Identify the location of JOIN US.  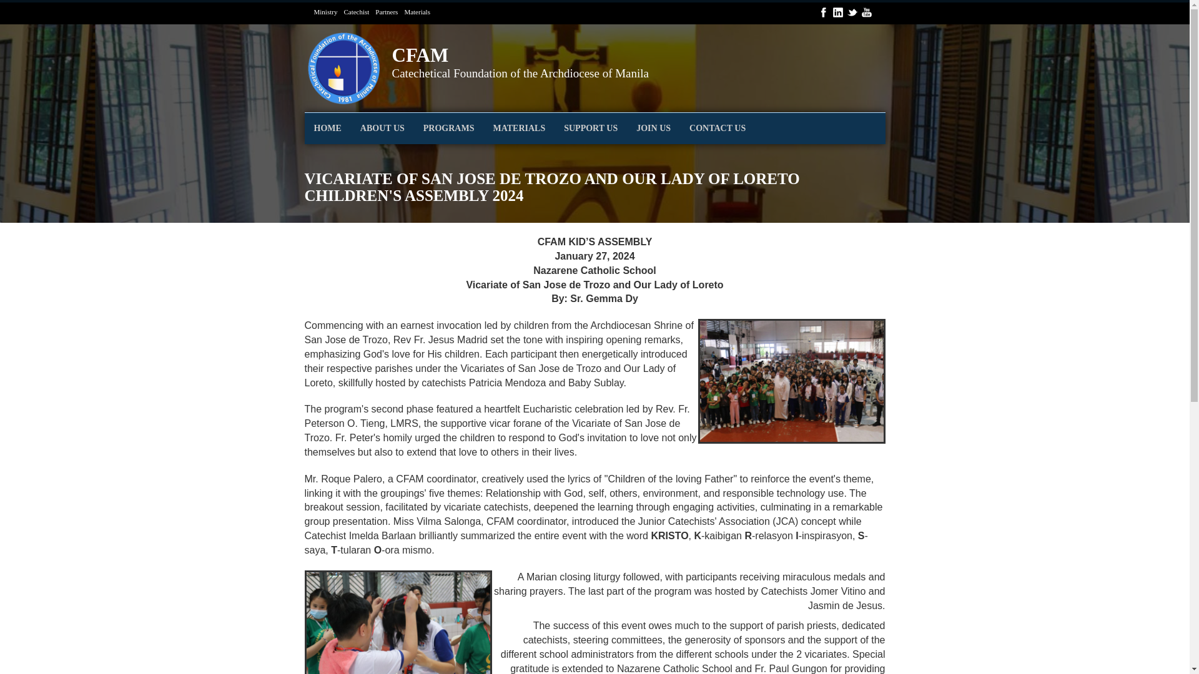
(518, 129).